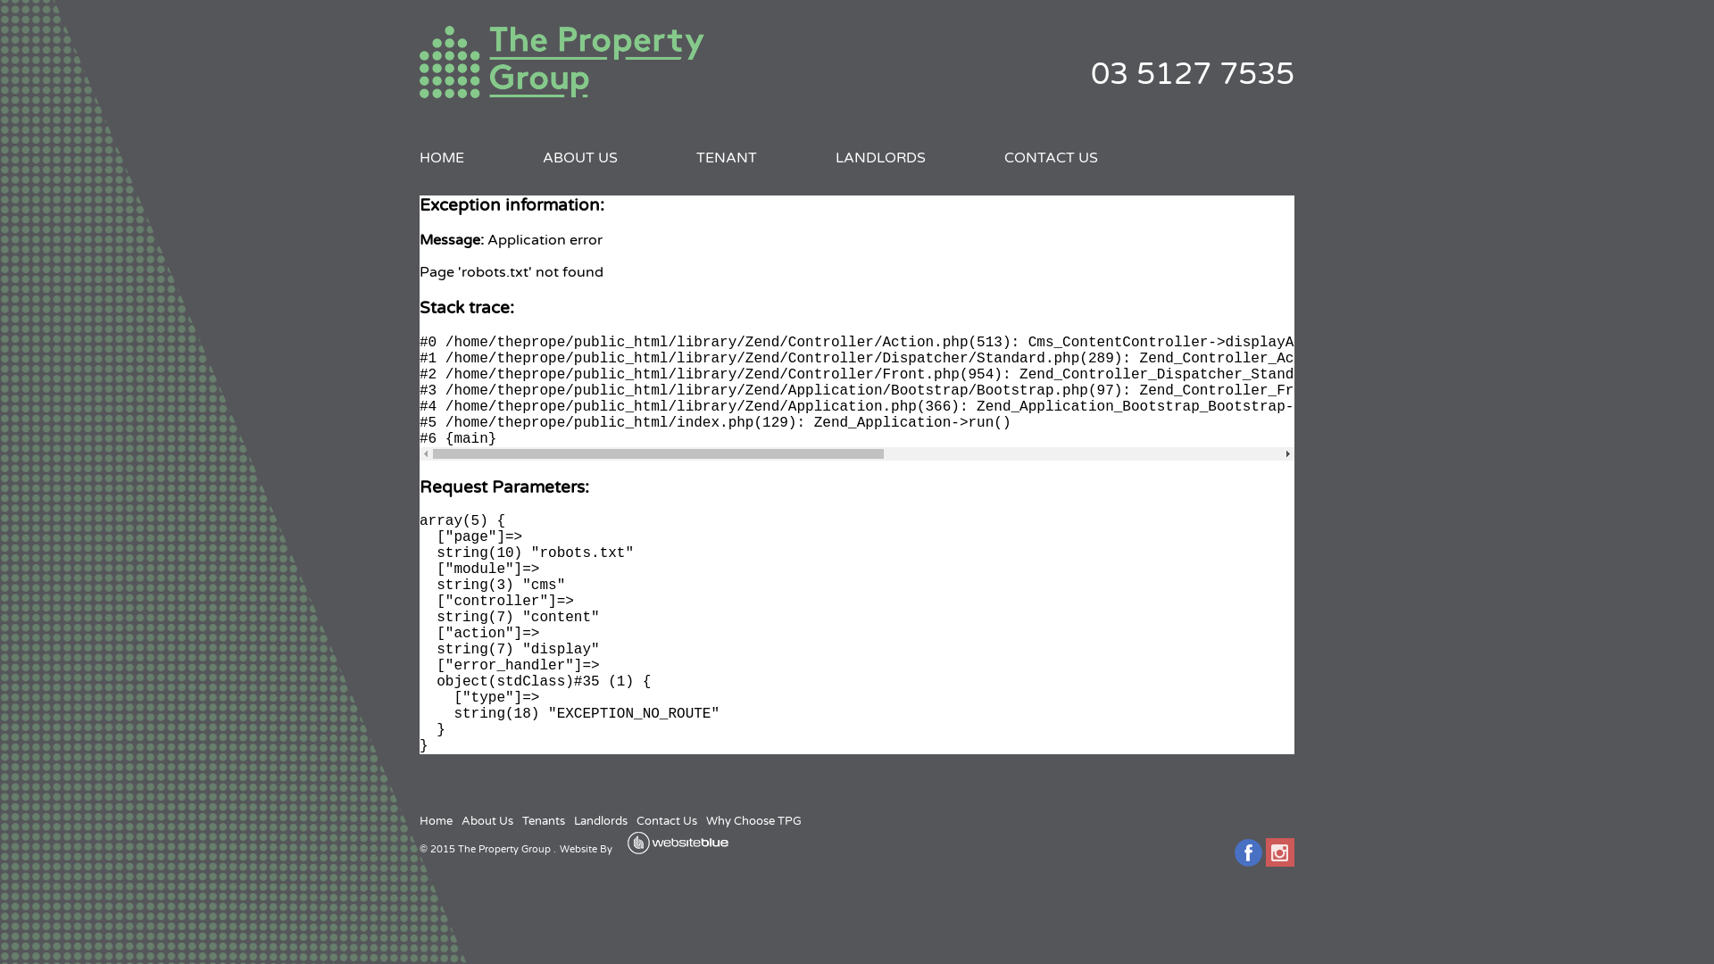  I want to click on Contact Us, so click(667, 821).